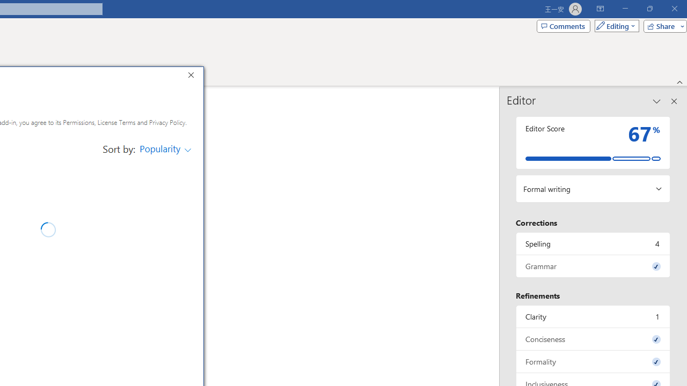 The width and height of the screenshot is (687, 386). What do you see at coordinates (593, 316) in the screenshot?
I see `Clarity, 1 issue. Press space or enter to review items.` at bounding box center [593, 316].